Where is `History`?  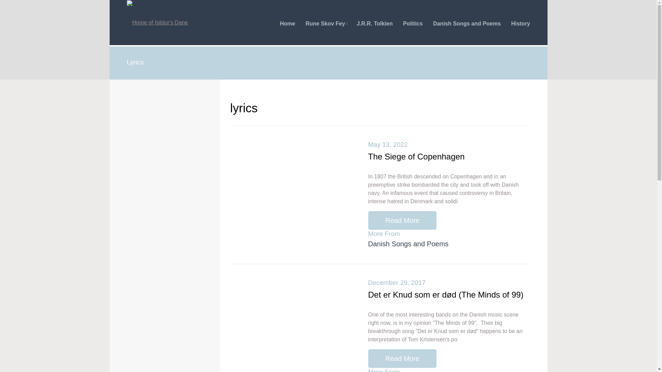 History is located at coordinates (521, 23).